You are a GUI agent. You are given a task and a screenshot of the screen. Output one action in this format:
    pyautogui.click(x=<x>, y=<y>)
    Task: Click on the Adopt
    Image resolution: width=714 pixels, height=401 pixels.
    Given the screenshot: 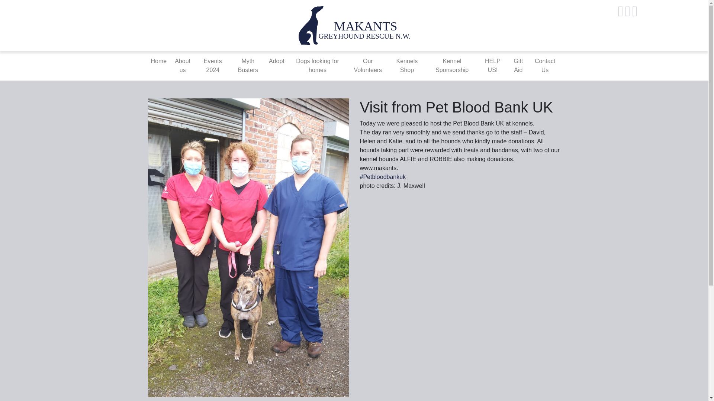 What is the action you would take?
    pyautogui.click(x=277, y=61)
    